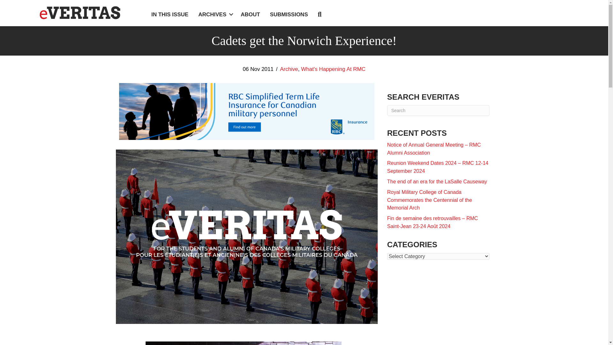  I want to click on ABOUT, so click(250, 14).